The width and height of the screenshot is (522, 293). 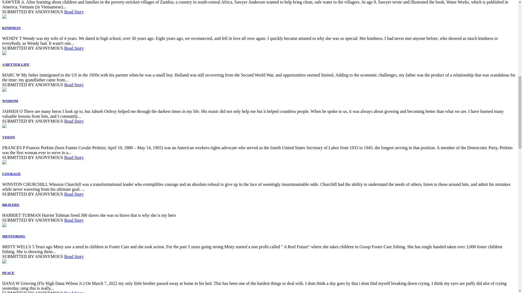 What do you see at coordinates (74, 11) in the screenshot?
I see `Read Story` at bounding box center [74, 11].